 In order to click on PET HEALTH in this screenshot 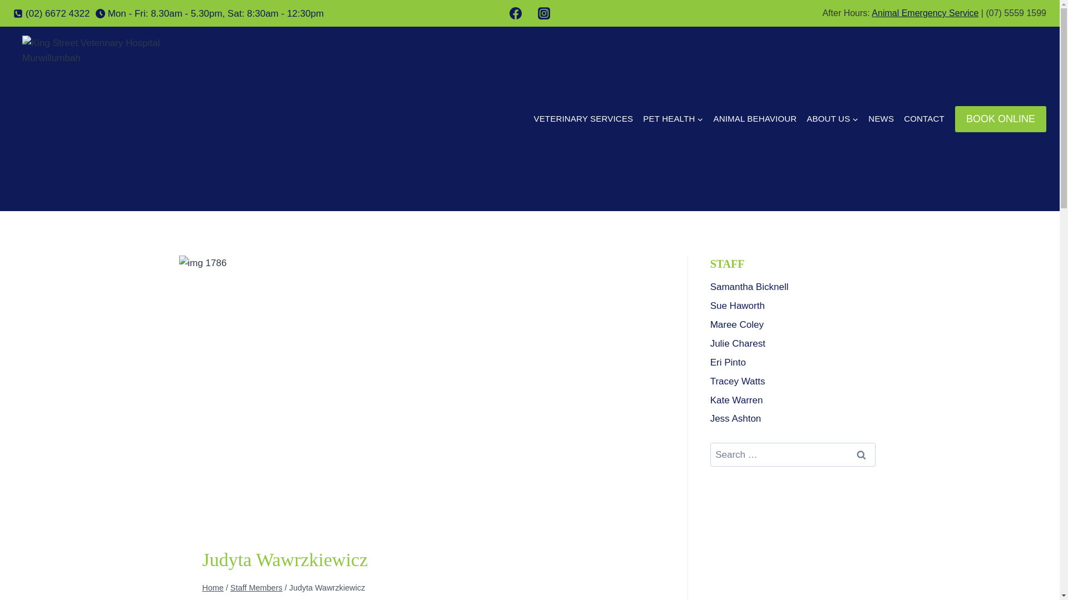, I will do `click(673, 119)`.